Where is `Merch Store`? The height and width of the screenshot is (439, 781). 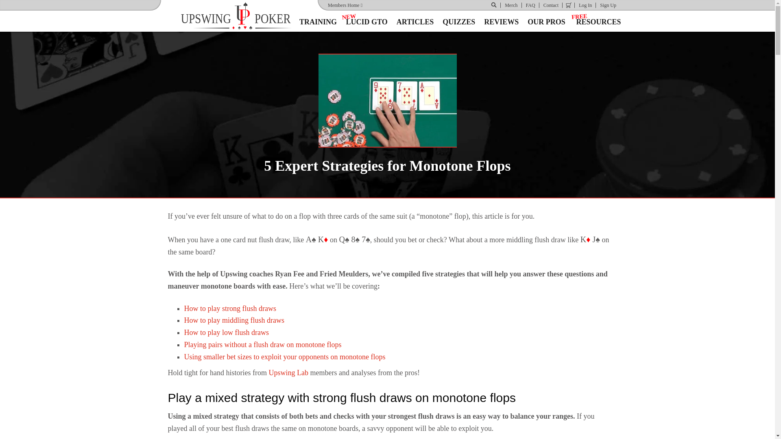 Merch Store is located at coordinates (608, 5).